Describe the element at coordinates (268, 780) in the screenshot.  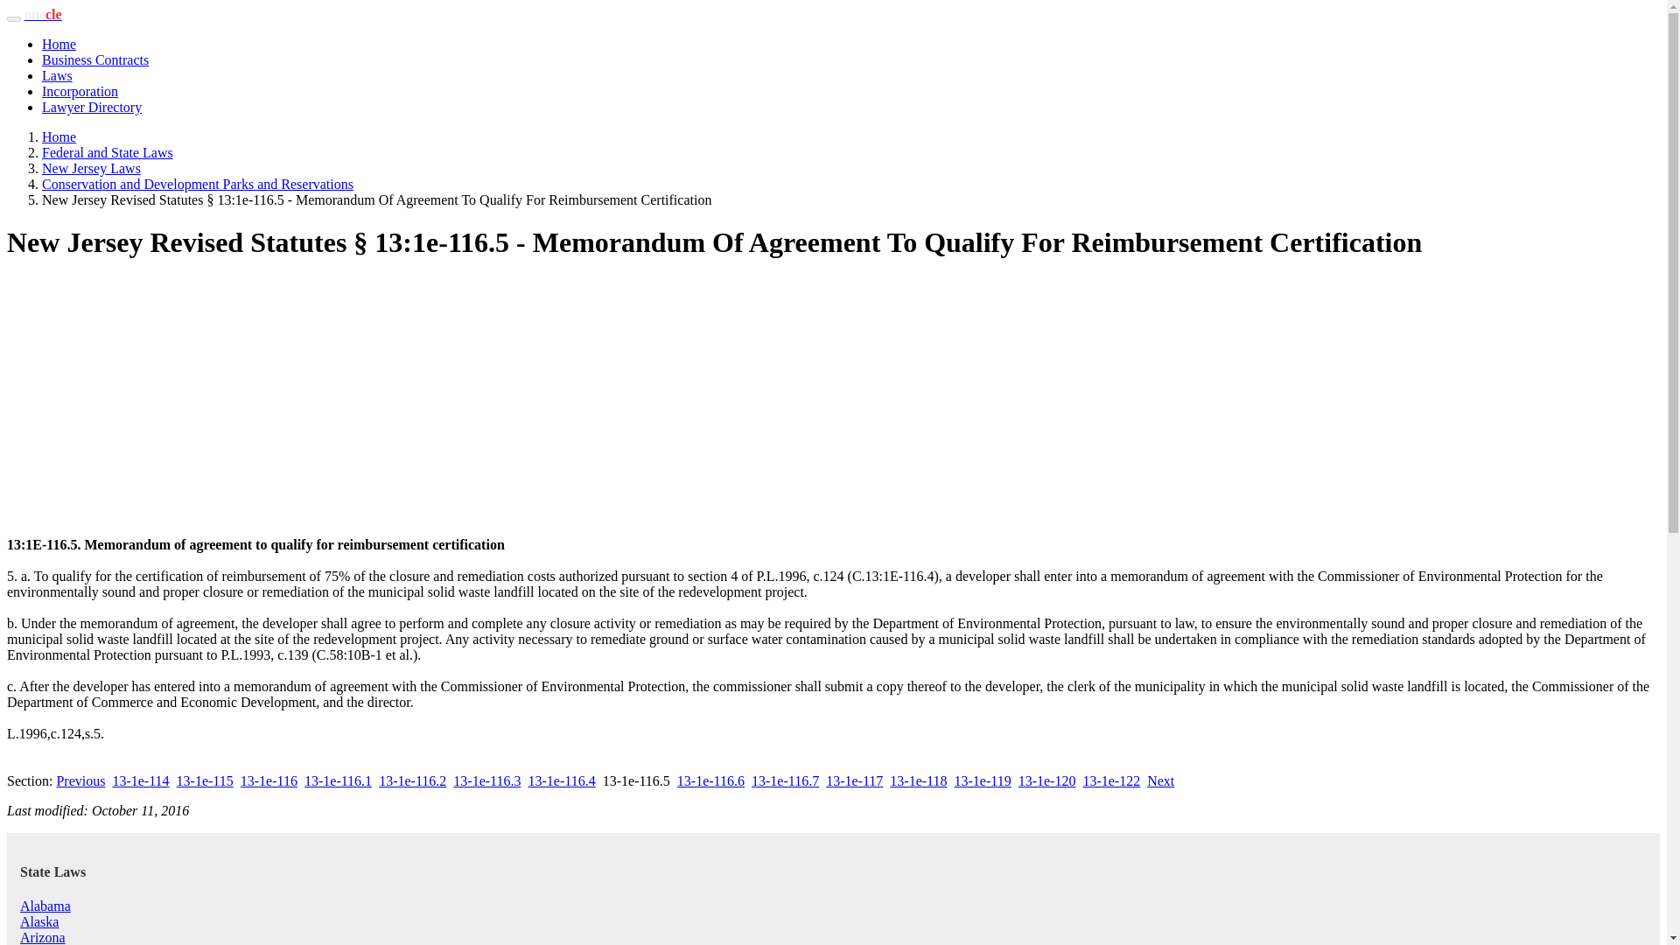
I see `13-1e-116` at that location.